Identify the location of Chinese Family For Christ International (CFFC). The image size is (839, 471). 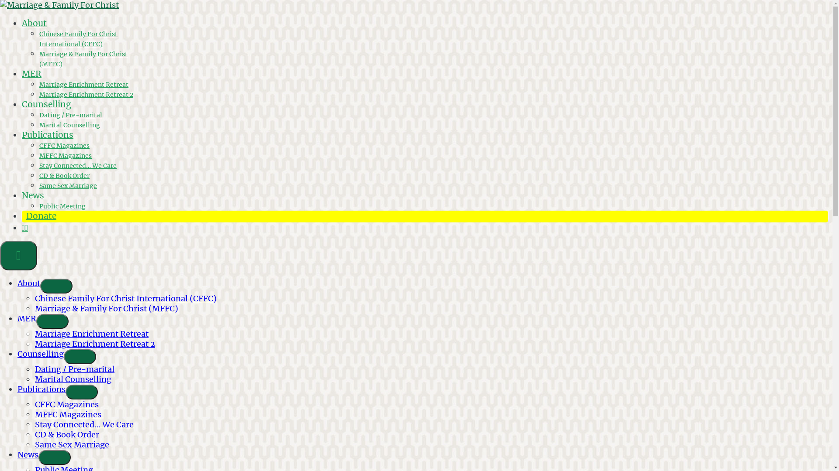
(126, 298).